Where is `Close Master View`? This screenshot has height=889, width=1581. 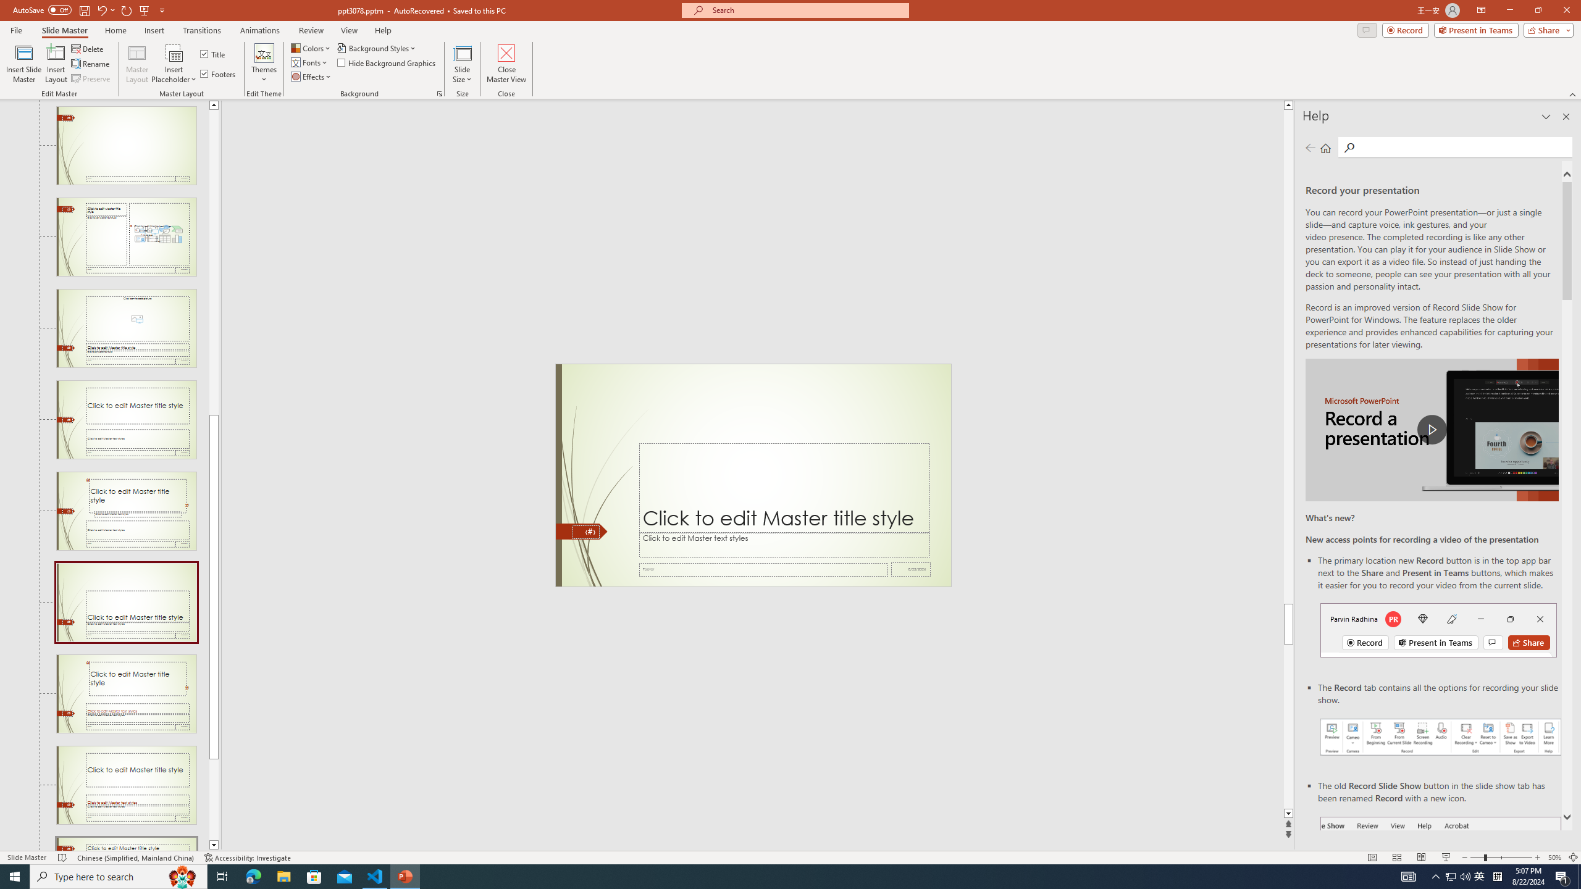 Close Master View is located at coordinates (506, 64).